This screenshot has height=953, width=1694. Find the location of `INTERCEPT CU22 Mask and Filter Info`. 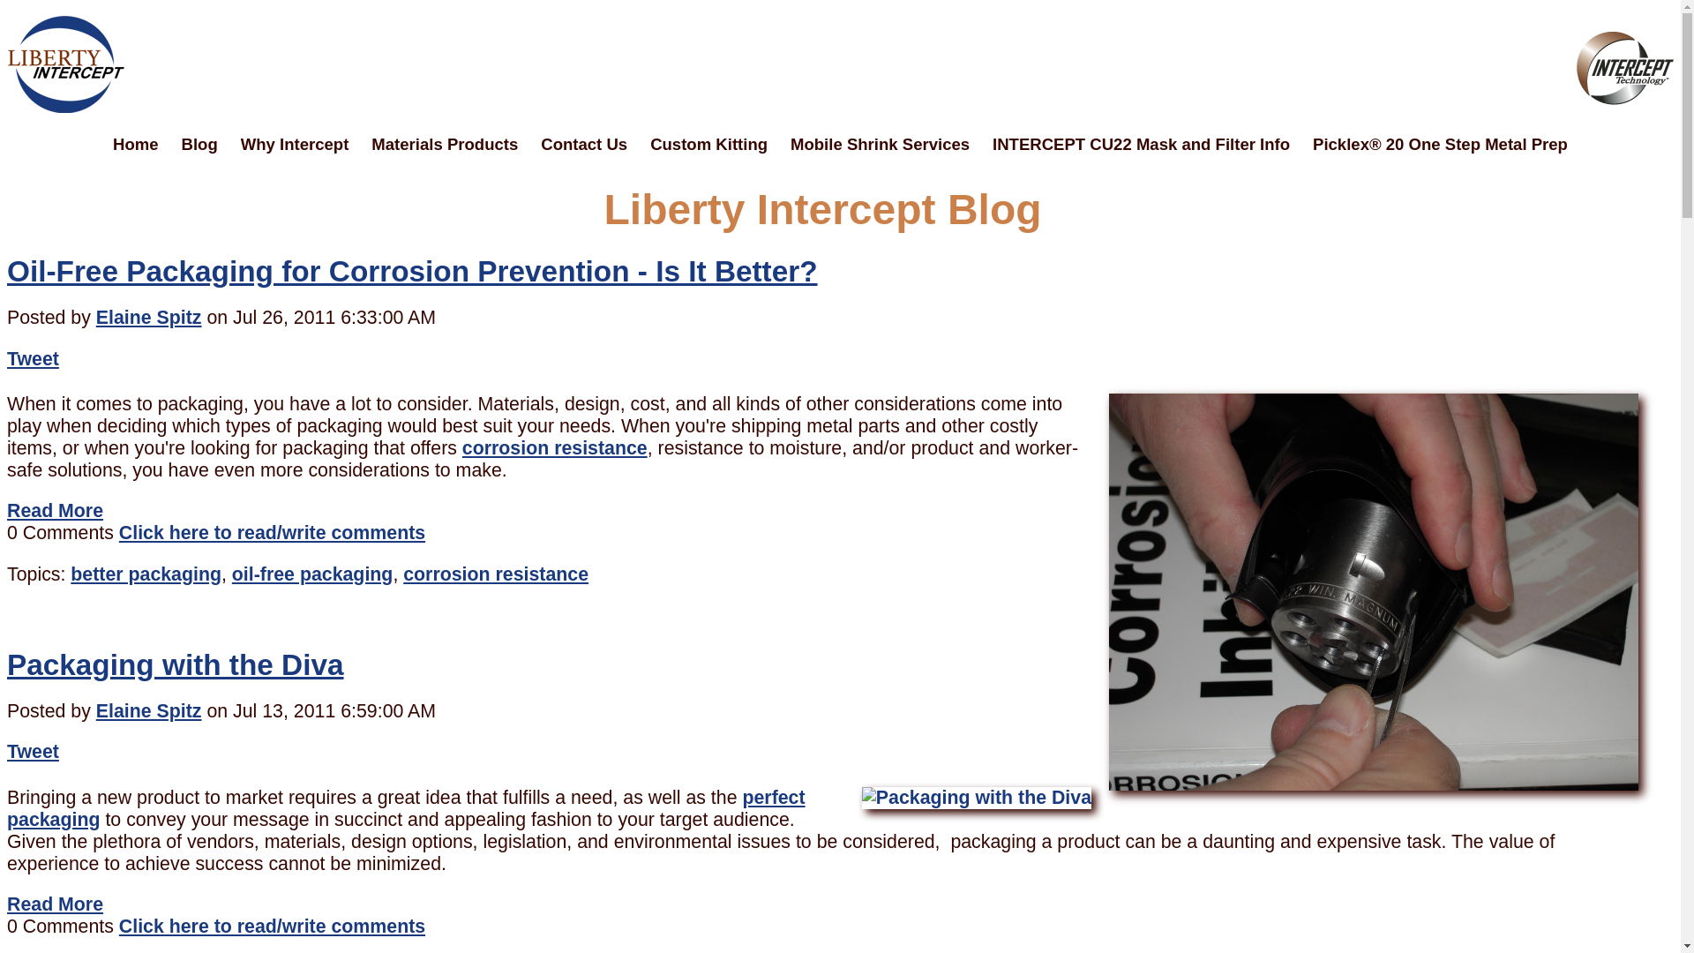

INTERCEPT CU22 Mask and Filter Info is located at coordinates (1140, 146).